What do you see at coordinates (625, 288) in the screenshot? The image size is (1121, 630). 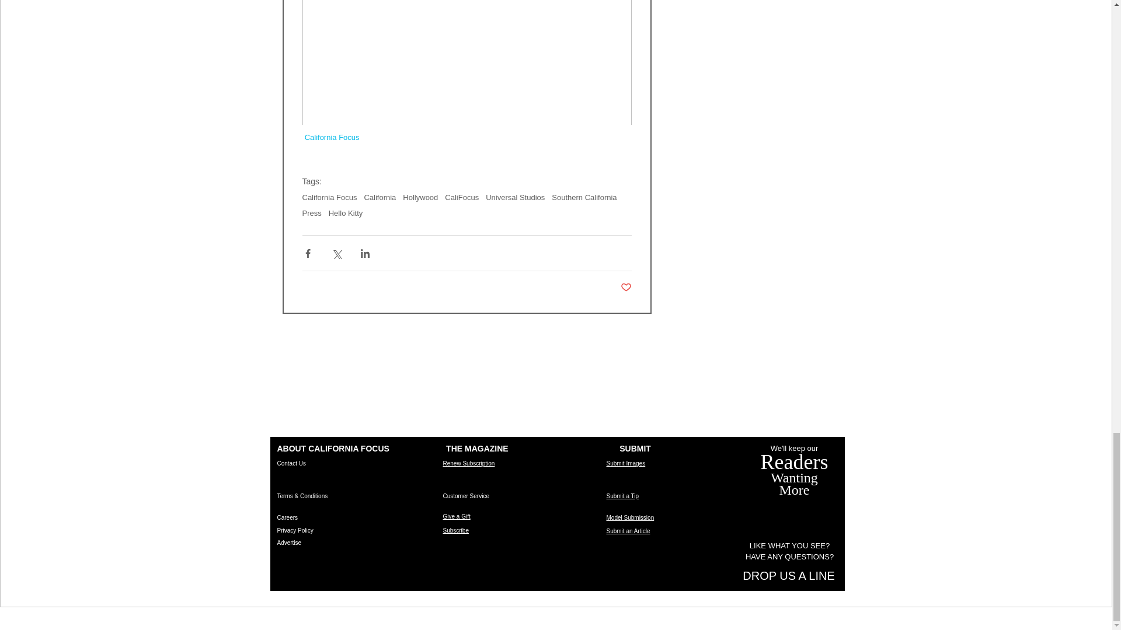 I see `Post not marked as liked` at bounding box center [625, 288].